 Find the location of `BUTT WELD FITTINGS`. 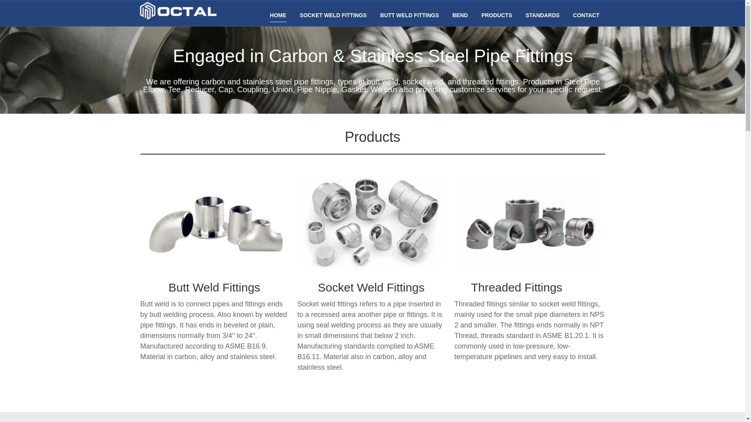

BUTT WELD FITTINGS is located at coordinates (409, 15).